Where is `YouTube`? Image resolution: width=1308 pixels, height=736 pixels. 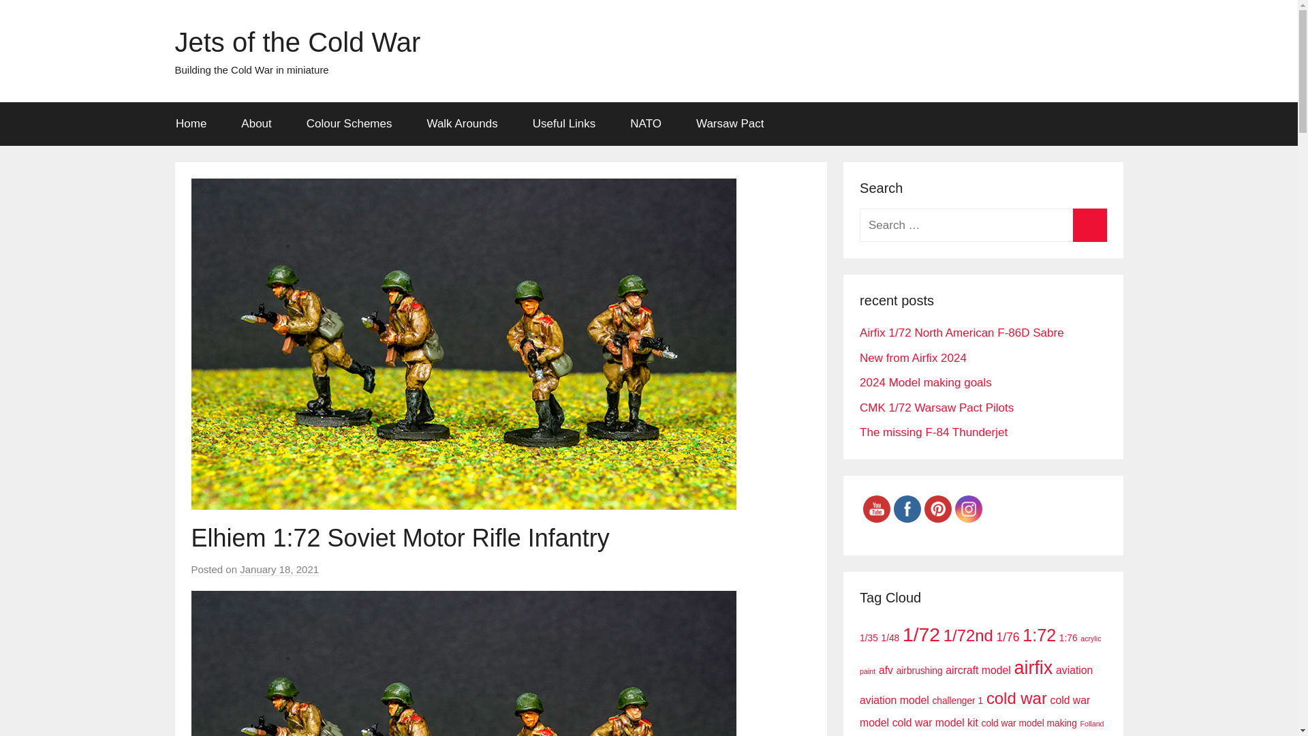 YouTube is located at coordinates (876, 508).